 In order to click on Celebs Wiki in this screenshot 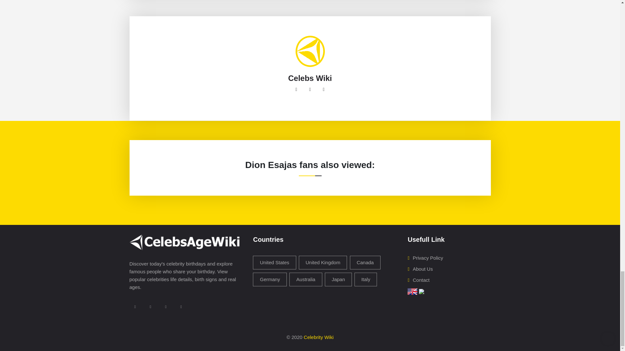, I will do `click(310, 78)`.